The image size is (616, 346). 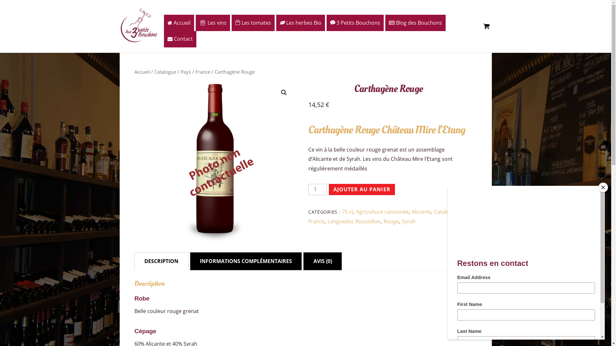 What do you see at coordinates (421, 212) in the screenshot?
I see `Alicante` at bounding box center [421, 212].